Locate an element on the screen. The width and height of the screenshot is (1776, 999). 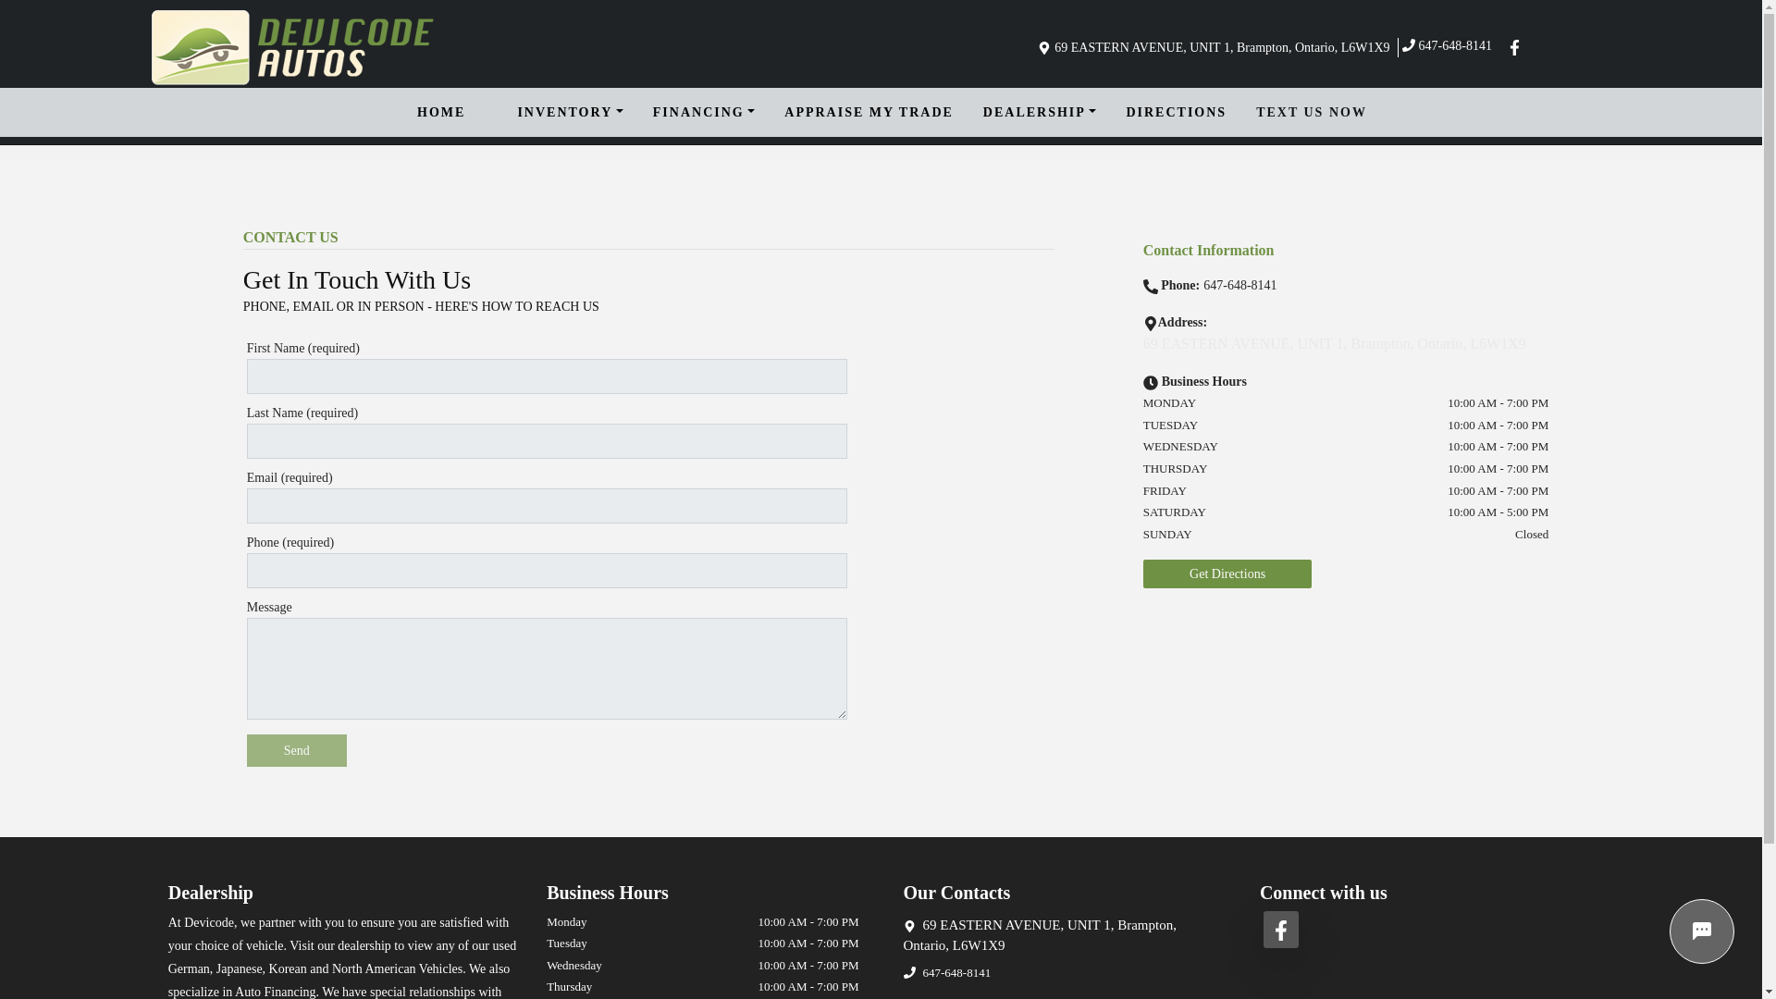
69 EASTERN AVENUE, UNIT 1, Brampton, Ontario, L6W1X9 is located at coordinates (1058, 935).